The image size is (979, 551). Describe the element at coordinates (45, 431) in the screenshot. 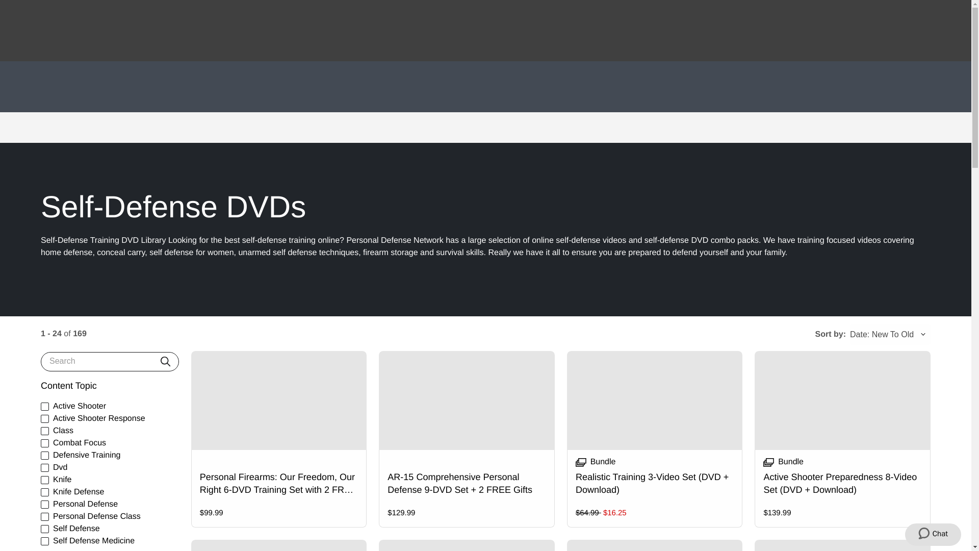

I see `tag:class` at that location.